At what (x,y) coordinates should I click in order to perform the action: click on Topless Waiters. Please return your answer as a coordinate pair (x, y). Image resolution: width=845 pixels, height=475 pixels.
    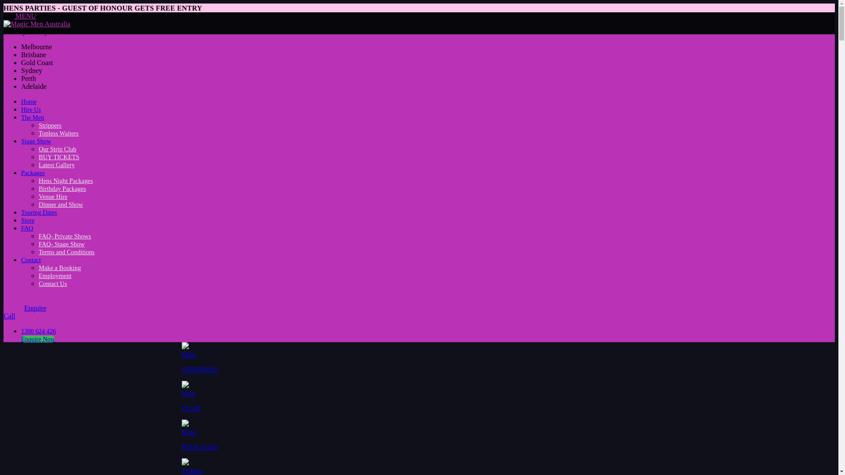
    Looking at the image, I should click on (59, 133).